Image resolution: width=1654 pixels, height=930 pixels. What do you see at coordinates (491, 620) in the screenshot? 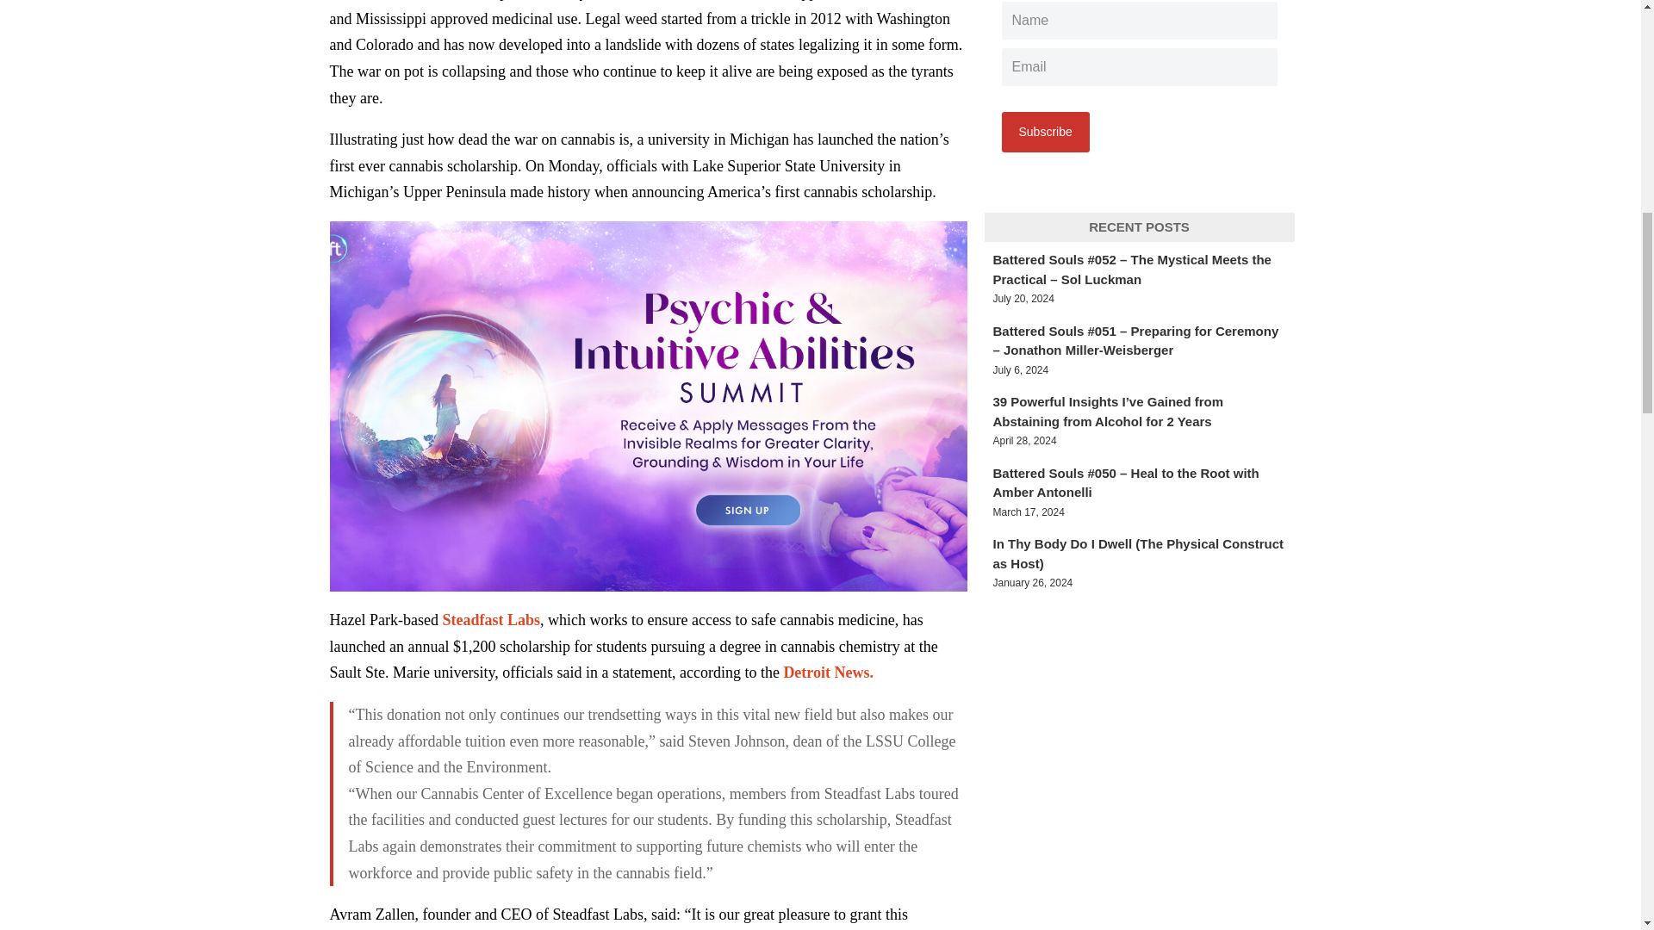
I see `Steadfast Labs` at bounding box center [491, 620].